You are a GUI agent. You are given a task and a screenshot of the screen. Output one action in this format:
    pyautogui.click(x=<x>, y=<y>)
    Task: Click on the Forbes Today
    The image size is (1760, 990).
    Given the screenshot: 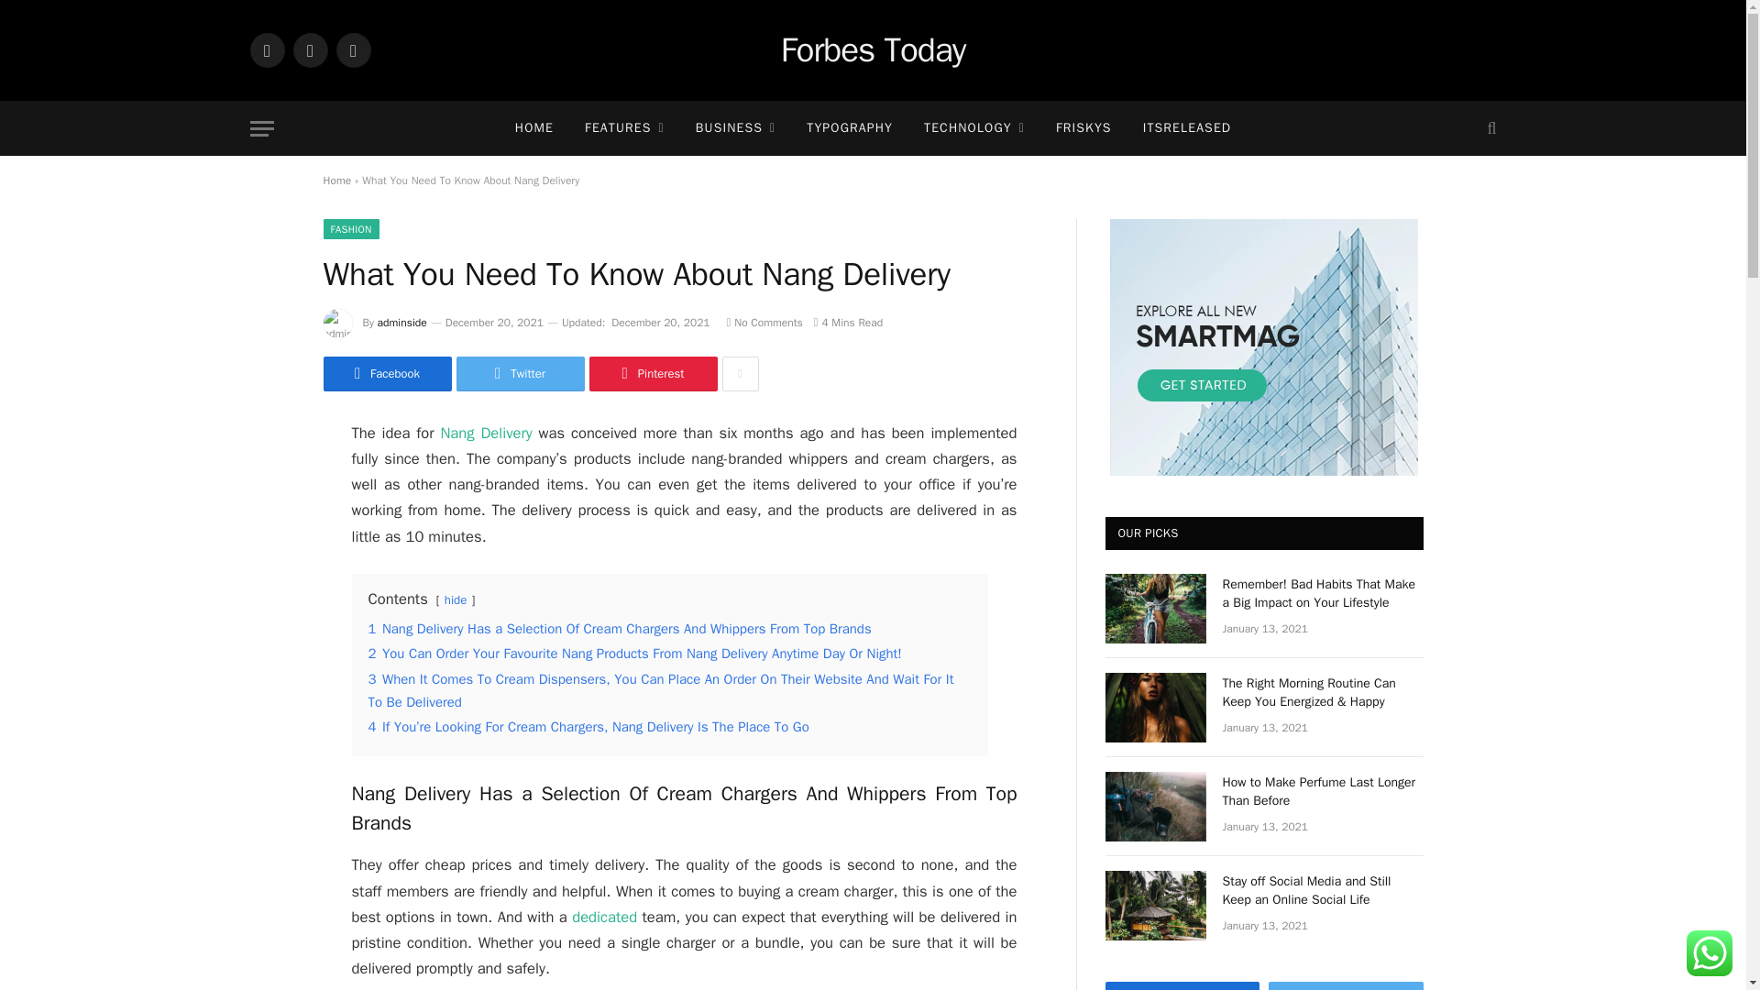 What is the action you would take?
    pyautogui.click(x=874, y=50)
    